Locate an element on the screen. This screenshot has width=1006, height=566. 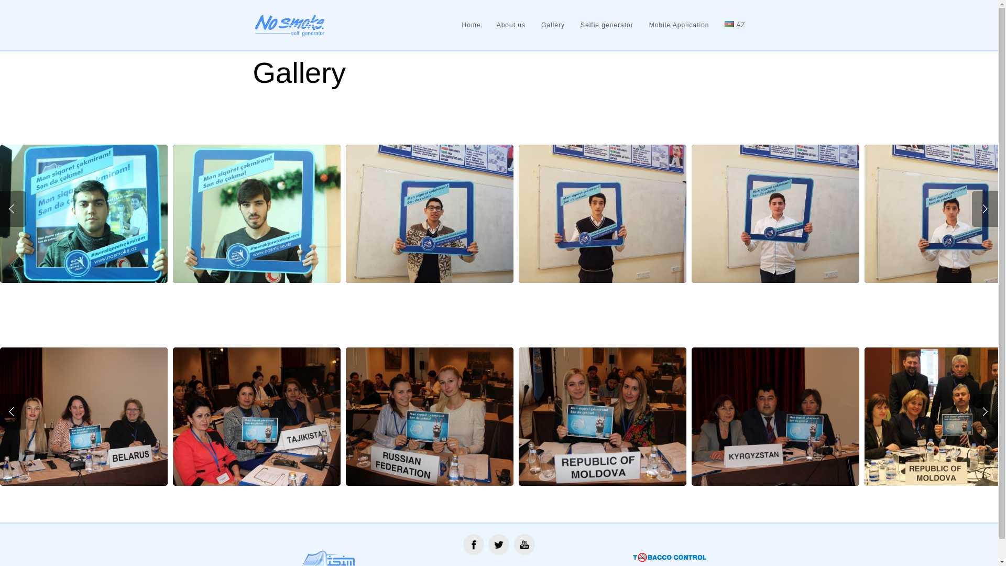
Follow me is located at coordinates (474, 545).